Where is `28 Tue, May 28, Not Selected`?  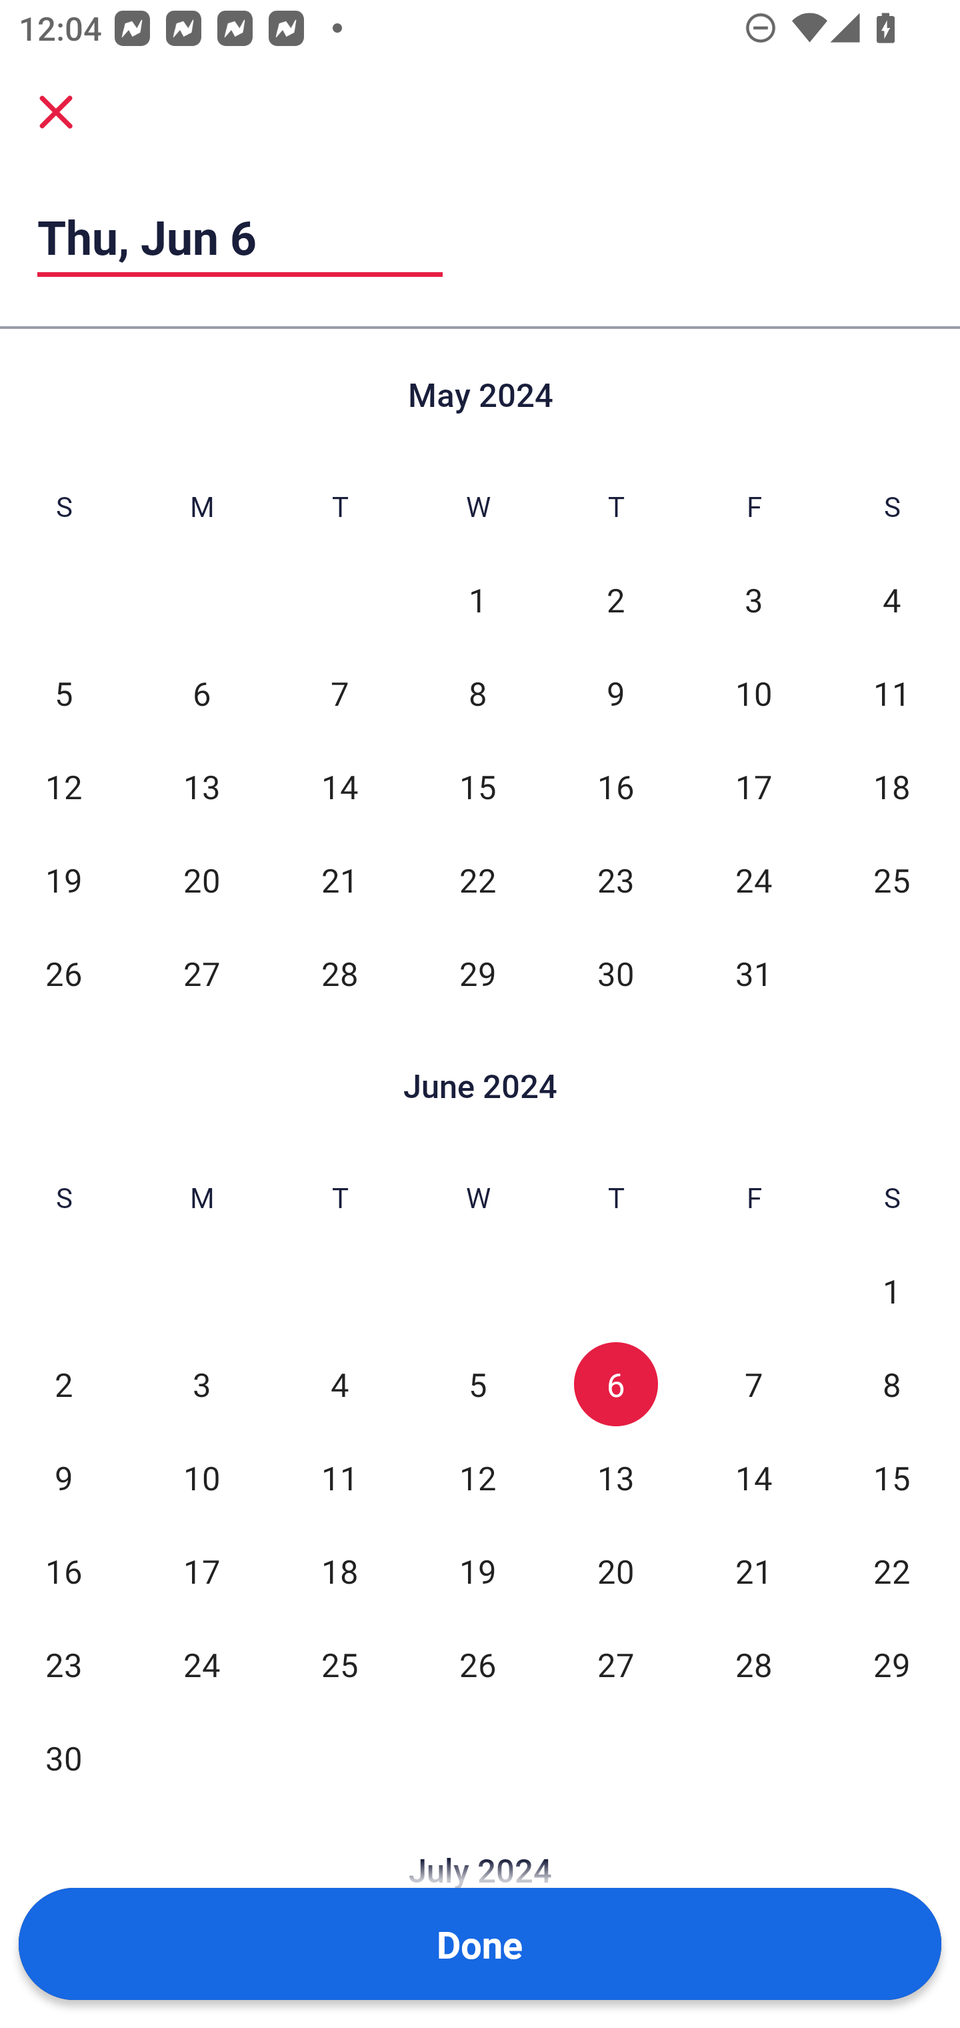
28 Tue, May 28, Not Selected is located at coordinates (340, 973).